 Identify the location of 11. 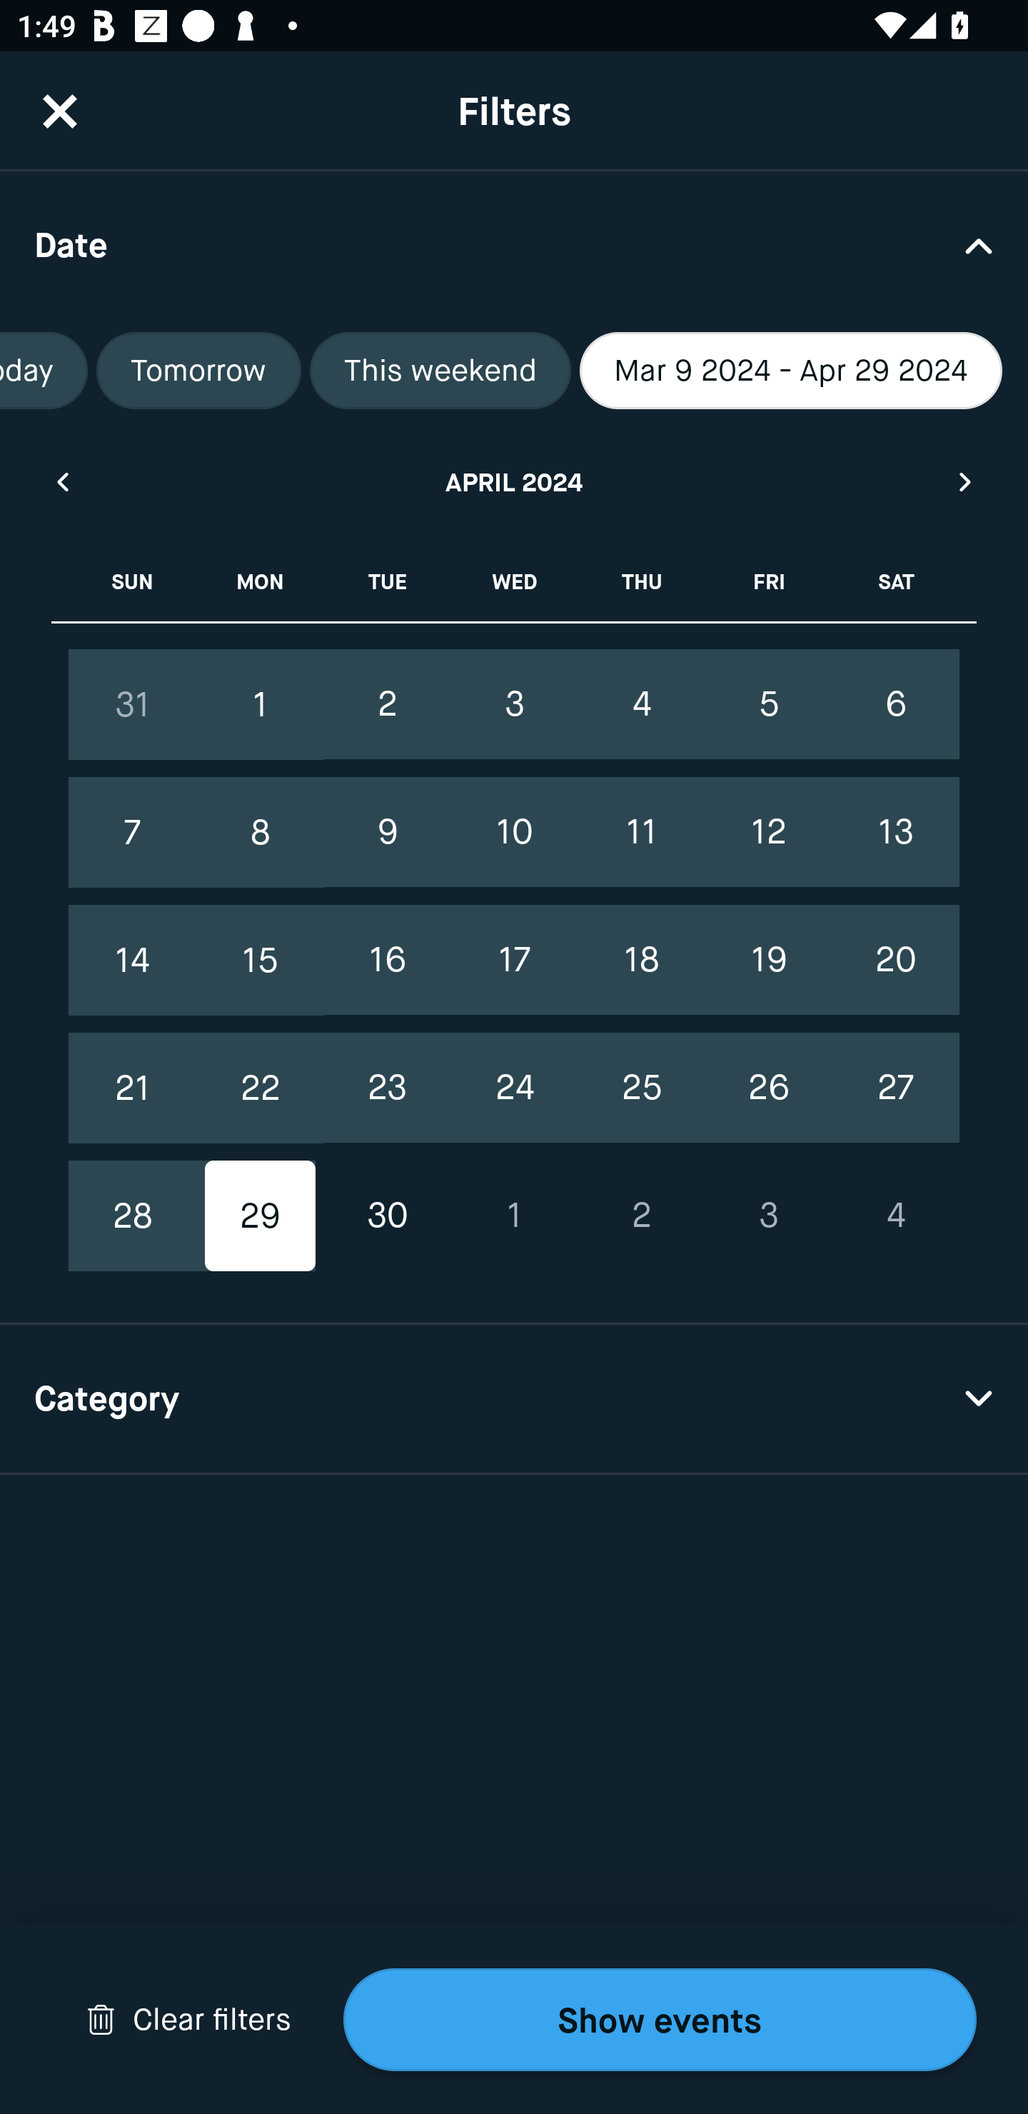
(641, 833).